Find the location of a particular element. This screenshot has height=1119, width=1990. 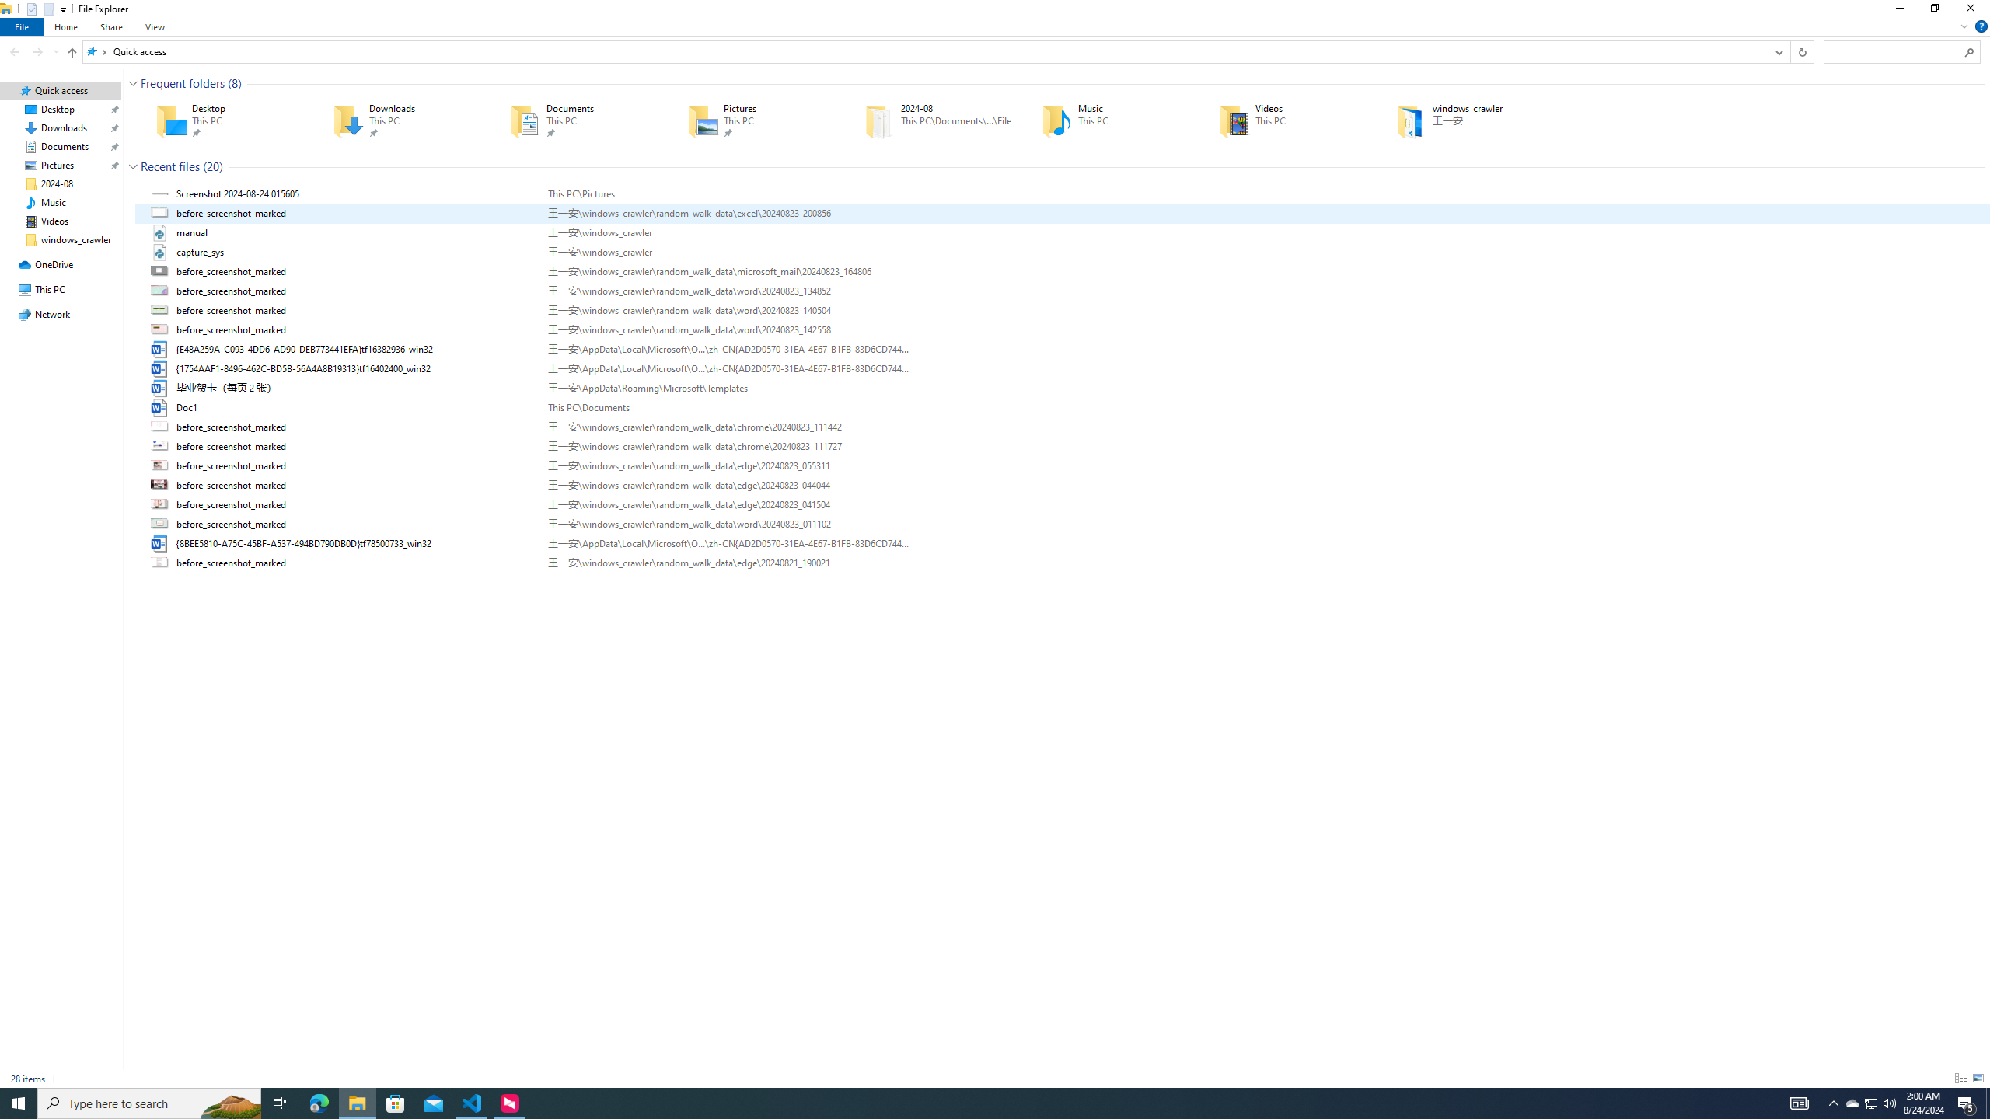

Doc1 is located at coordinates (1063, 408).